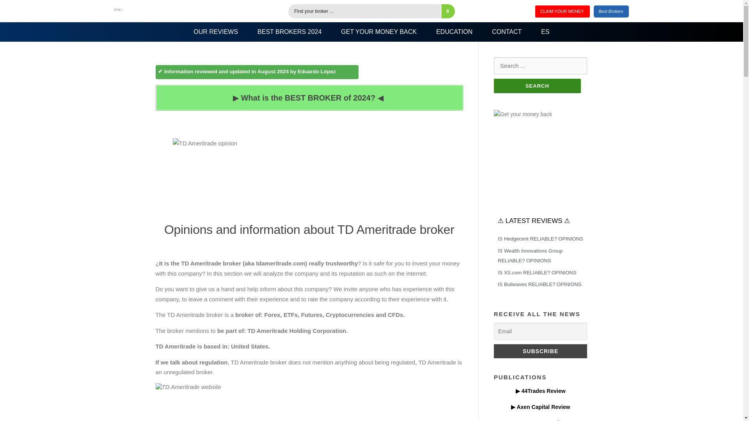 The width and height of the screenshot is (749, 421). I want to click on TD Ameritrade opinion, so click(309, 177).